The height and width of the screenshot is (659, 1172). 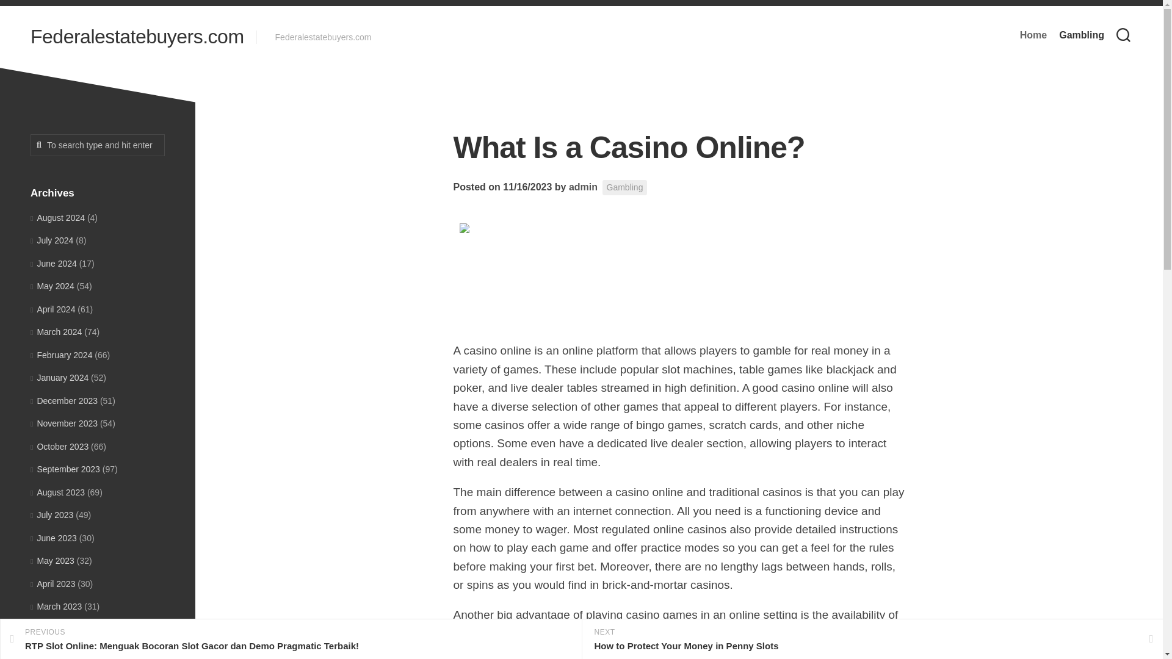 I want to click on May 2024, so click(x=52, y=286).